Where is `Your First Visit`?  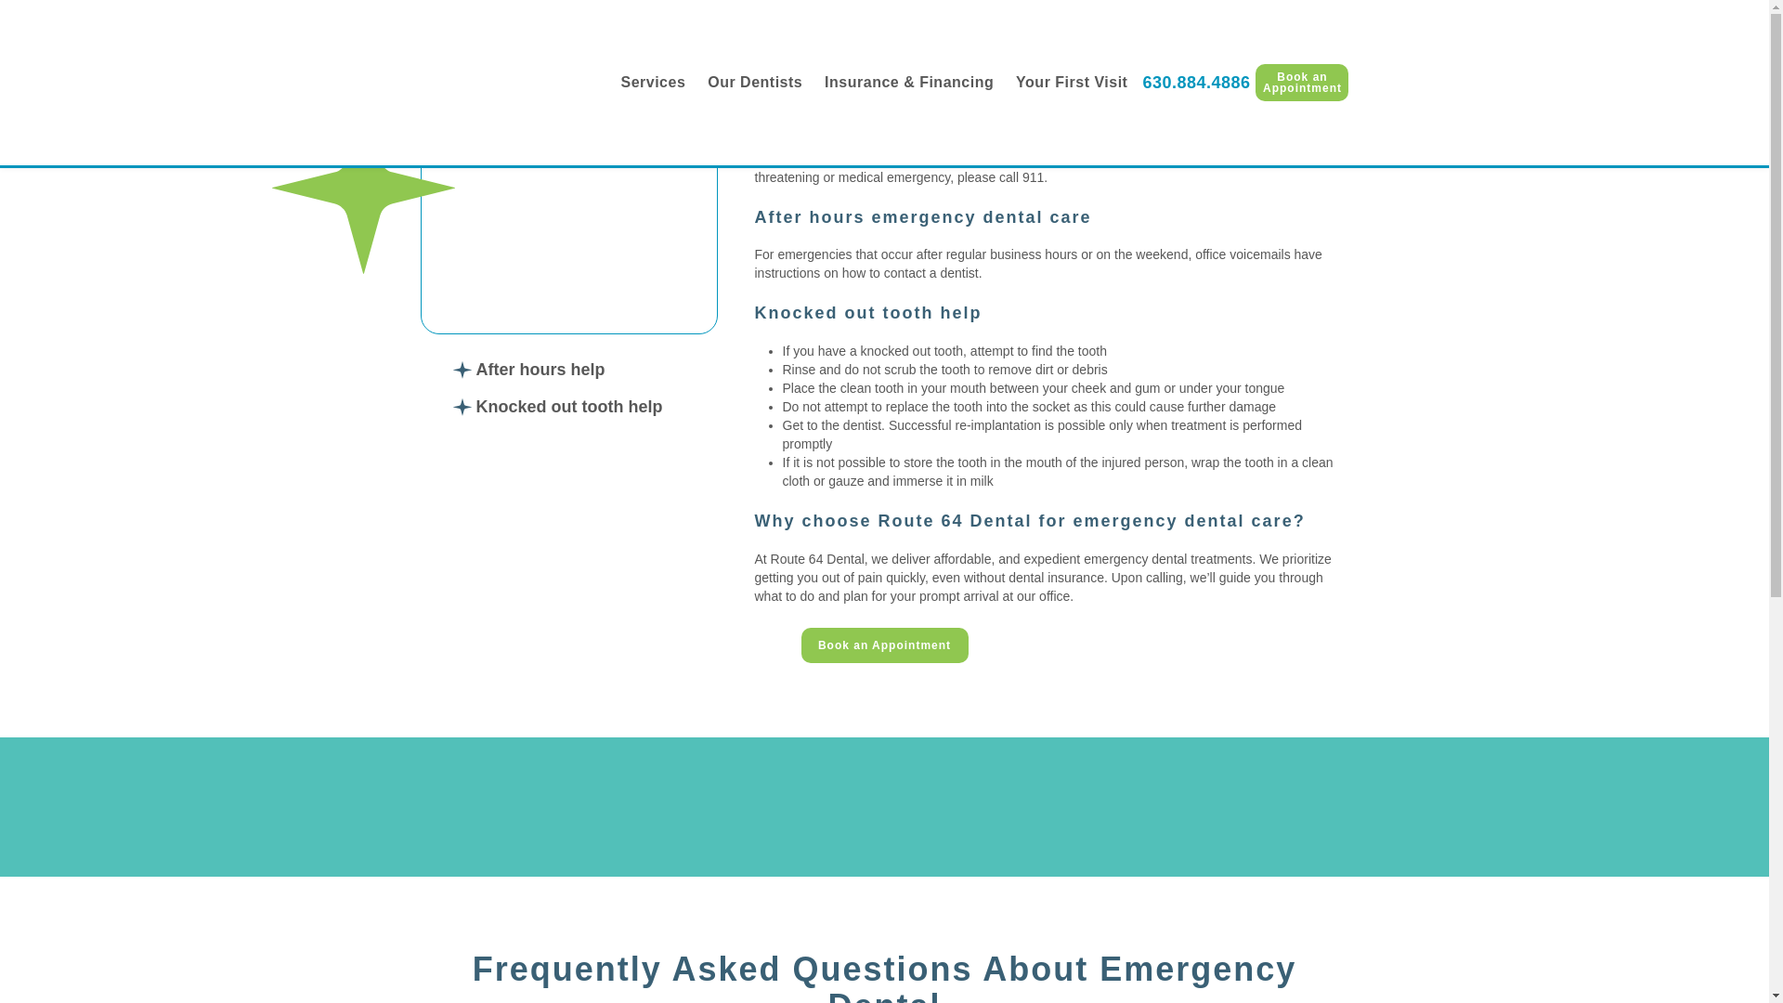
Your First Visit is located at coordinates (1072, 82).